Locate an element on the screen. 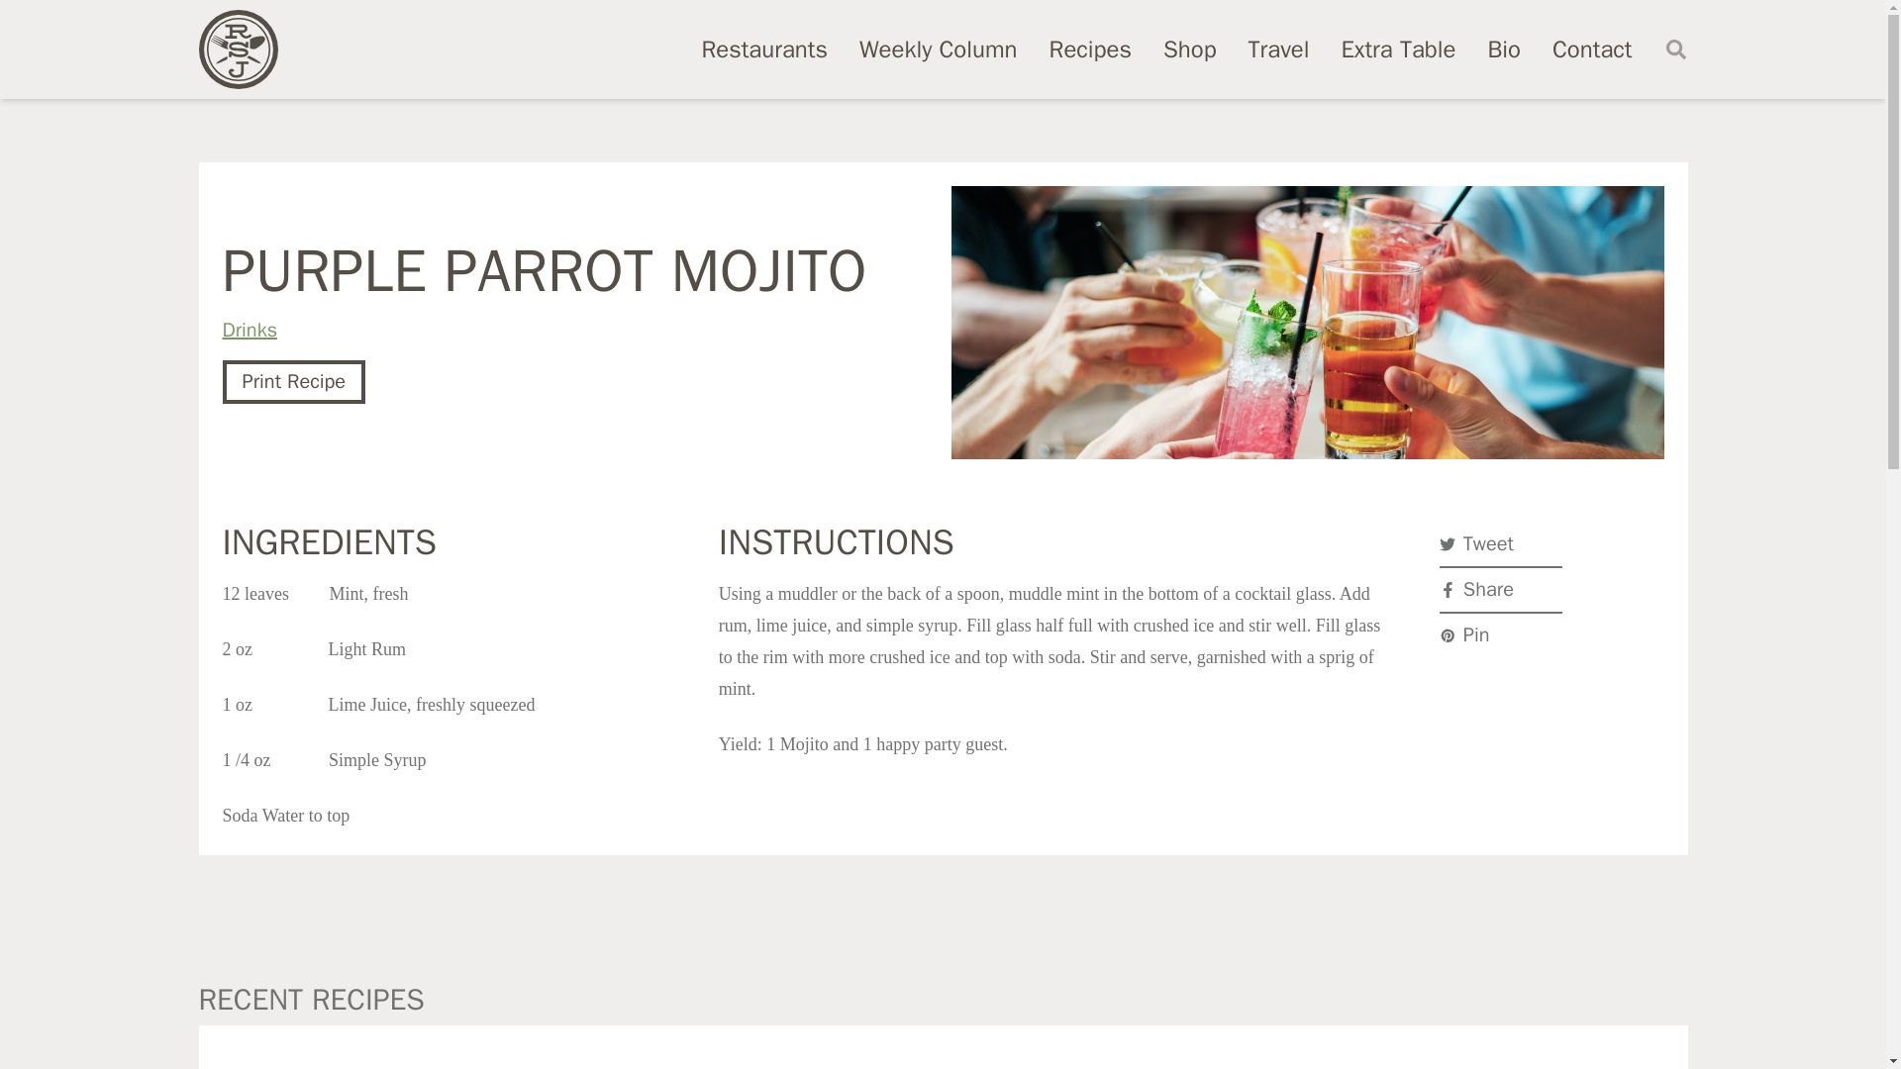  Drinks is located at coordinates (250, 329).